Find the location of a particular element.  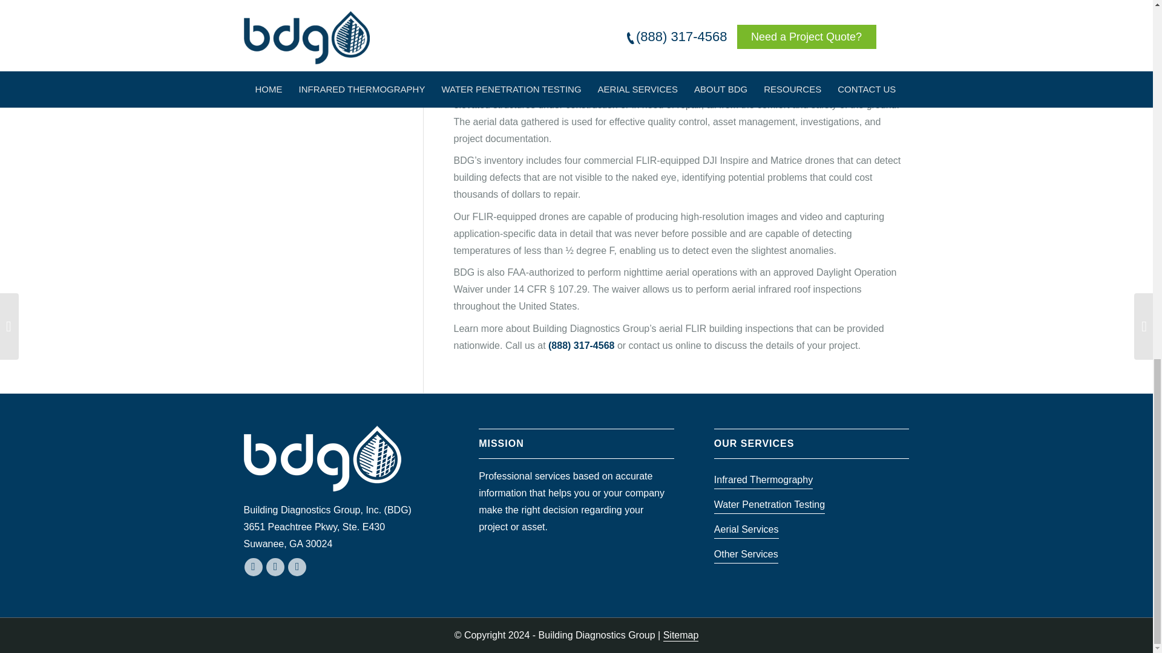

Twitter is located at coordinates (297, 567).